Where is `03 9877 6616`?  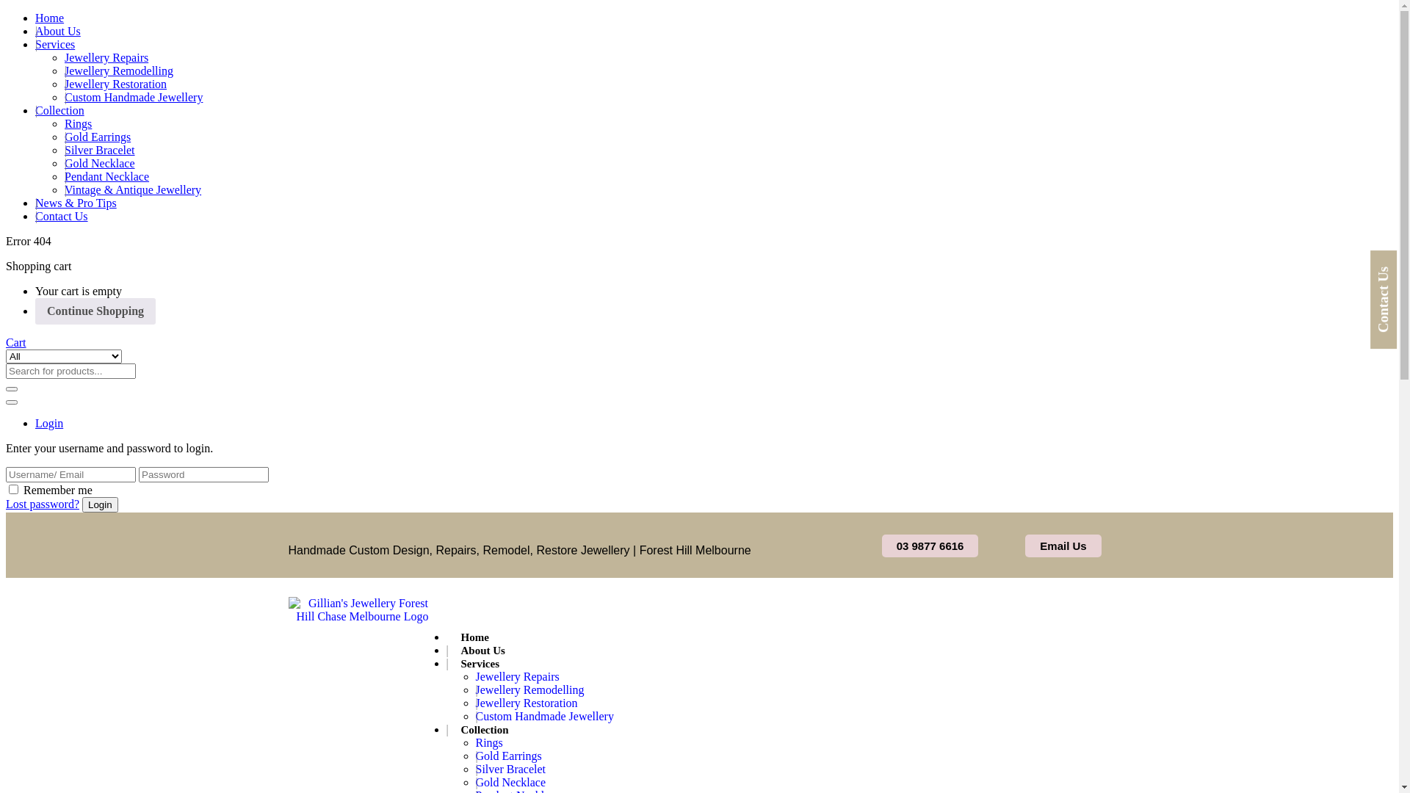
03 9877 6616 is located at coordinates (930, 546).